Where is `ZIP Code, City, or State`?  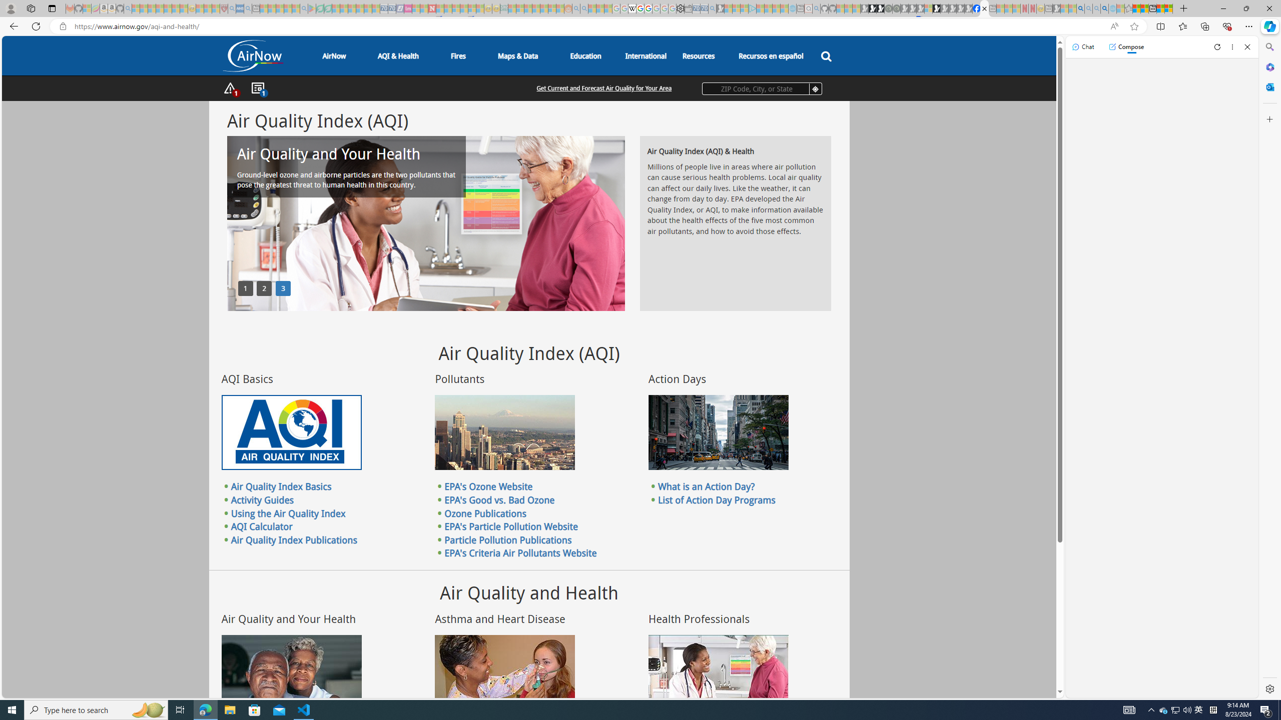
ZIP Code, City, or State is located at coordinates (762, 88).